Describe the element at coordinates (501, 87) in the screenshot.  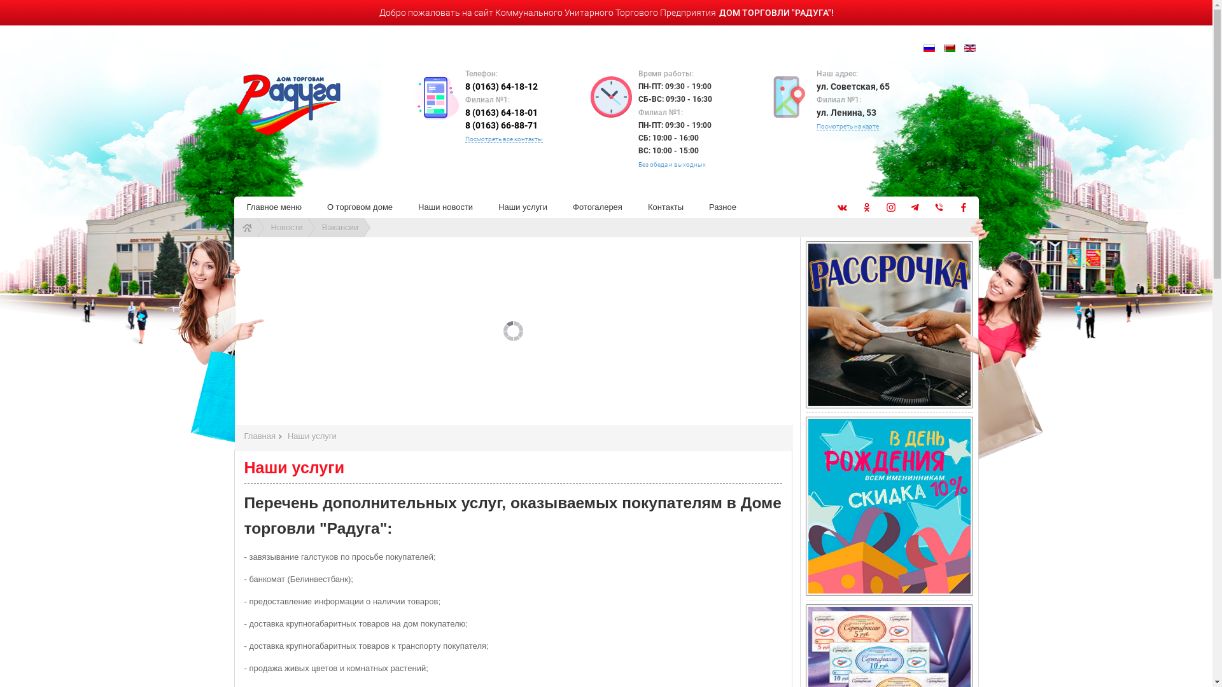
I see `8 (0163) 64-18-12` at that location.